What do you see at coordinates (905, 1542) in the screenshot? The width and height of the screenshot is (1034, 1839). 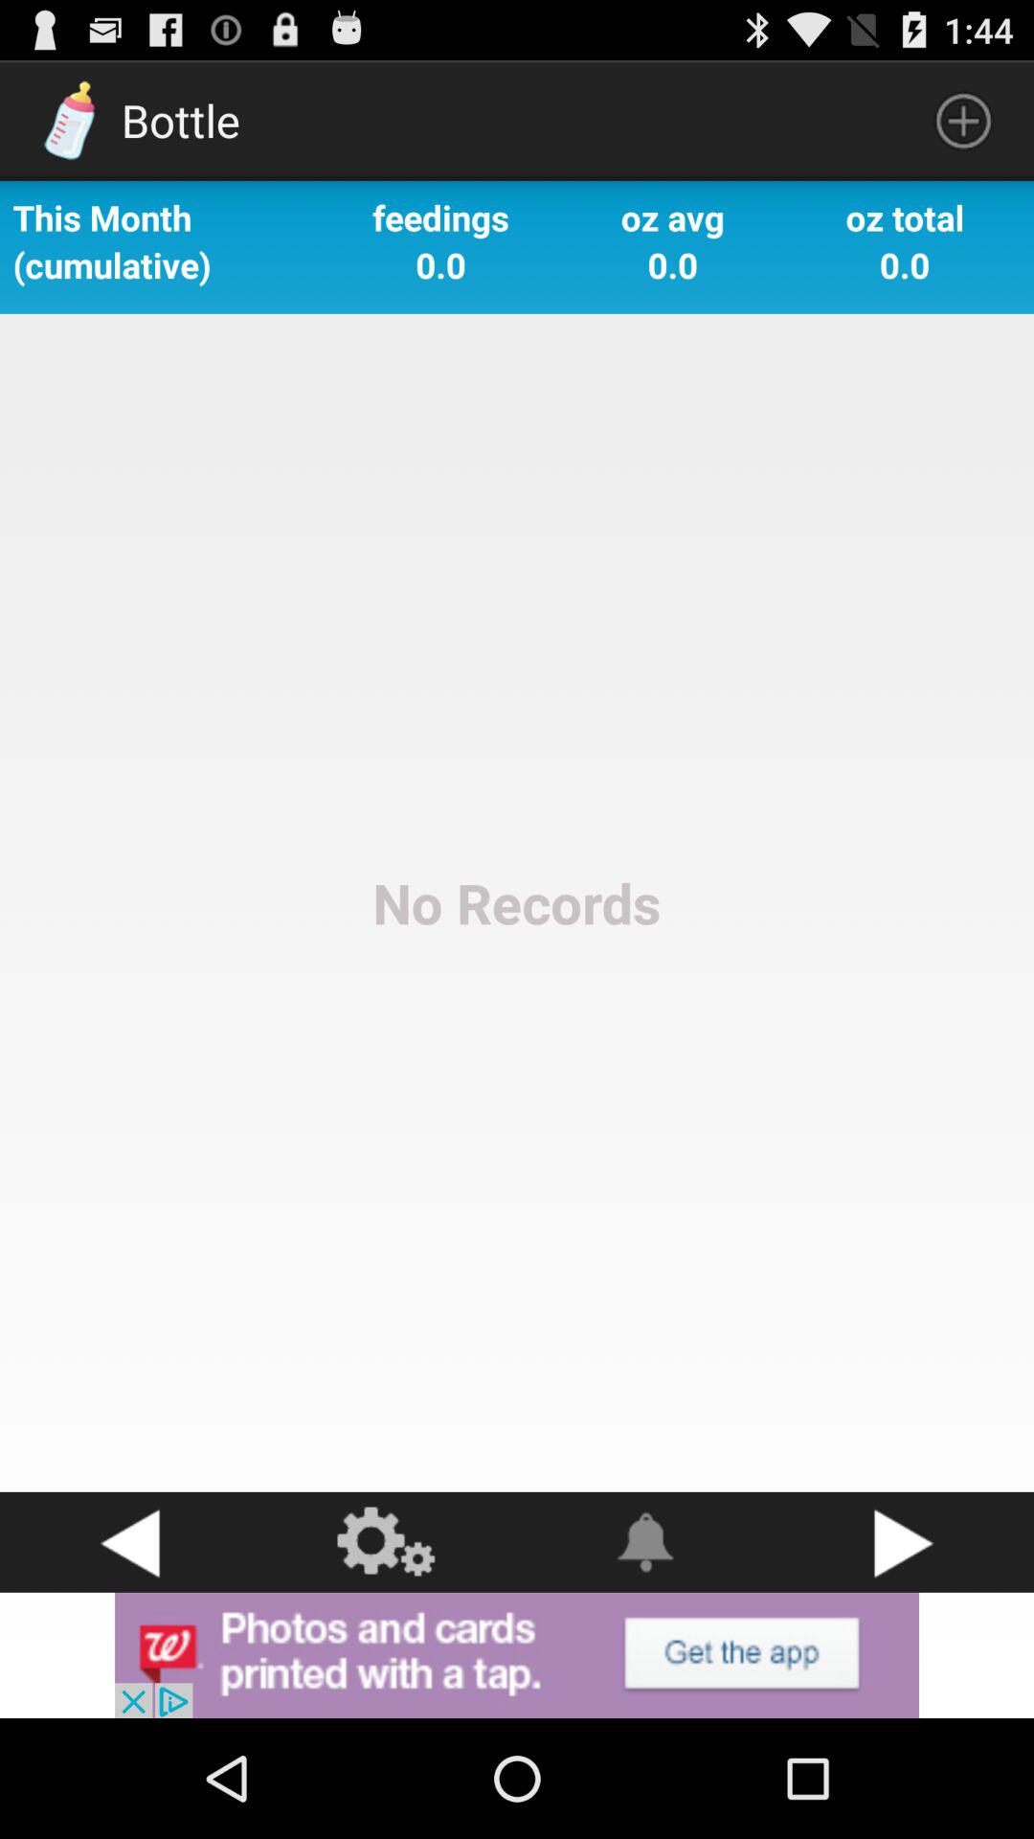 I see `go next` at bounding box center [905, 1542].